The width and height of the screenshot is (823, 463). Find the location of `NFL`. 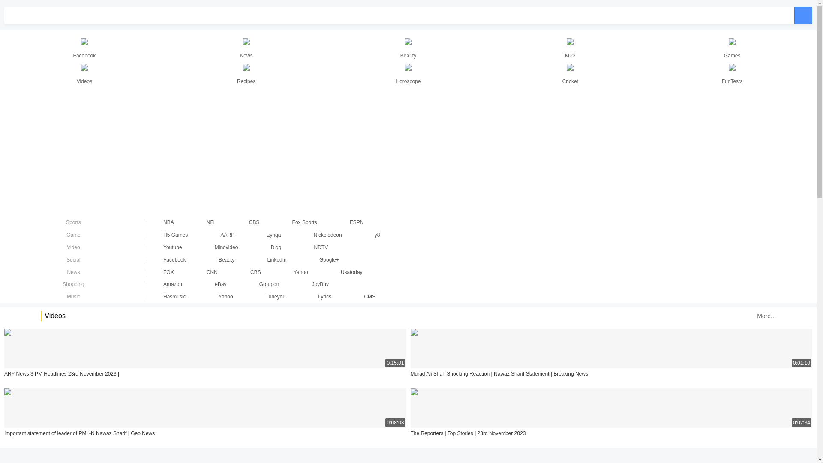

NFL is located at coordinates (211, 222).